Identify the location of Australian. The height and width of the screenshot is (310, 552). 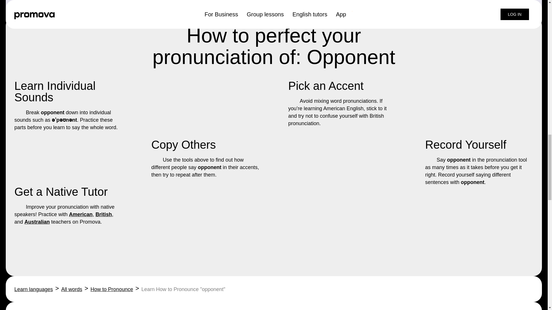
(37, 222).